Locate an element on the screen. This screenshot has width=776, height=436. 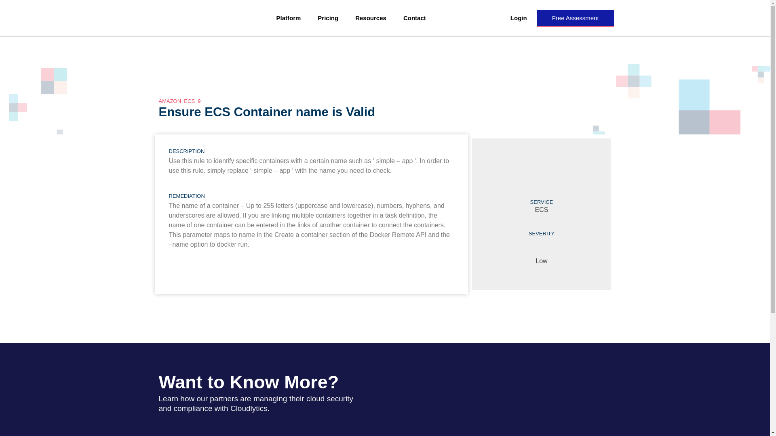
Free Assessment is located at coordinates (575, 18).